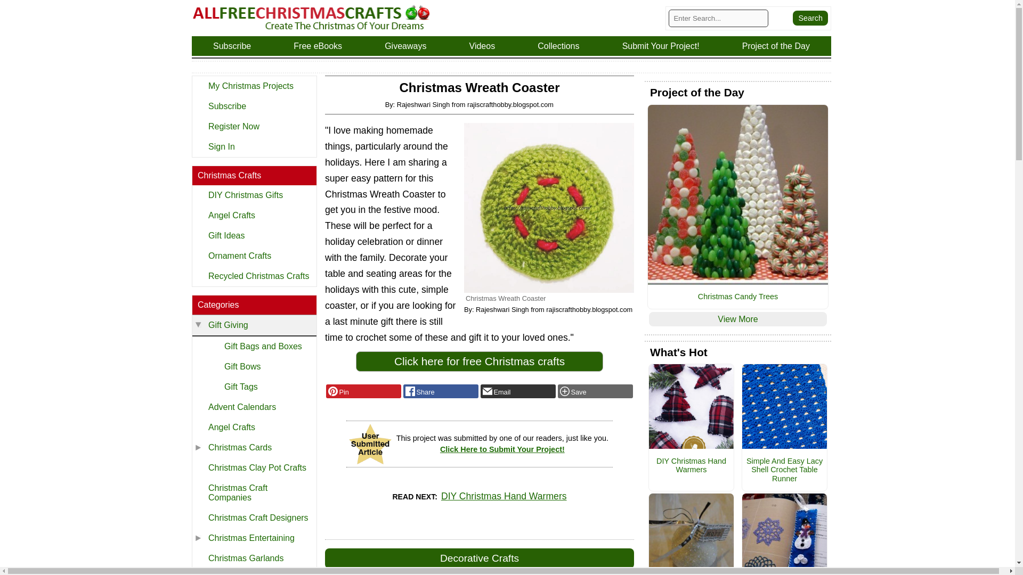 This screenshot has height=575, width=1023. What do you see at coordinates (254, 147) in the screenshot?
I see `Sign In` at bounding box center [254, 147].